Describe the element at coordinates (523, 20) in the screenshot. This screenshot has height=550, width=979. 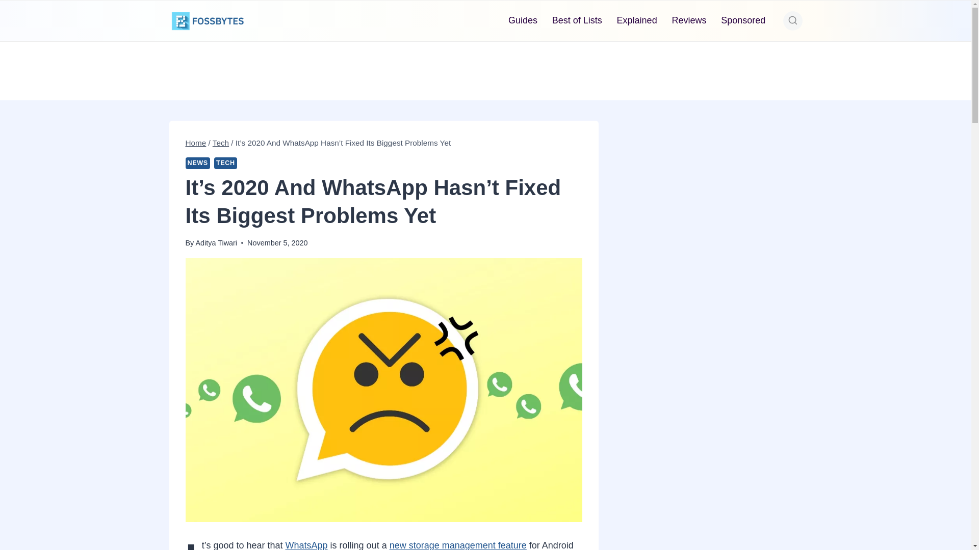
I see `Guides` at that location.